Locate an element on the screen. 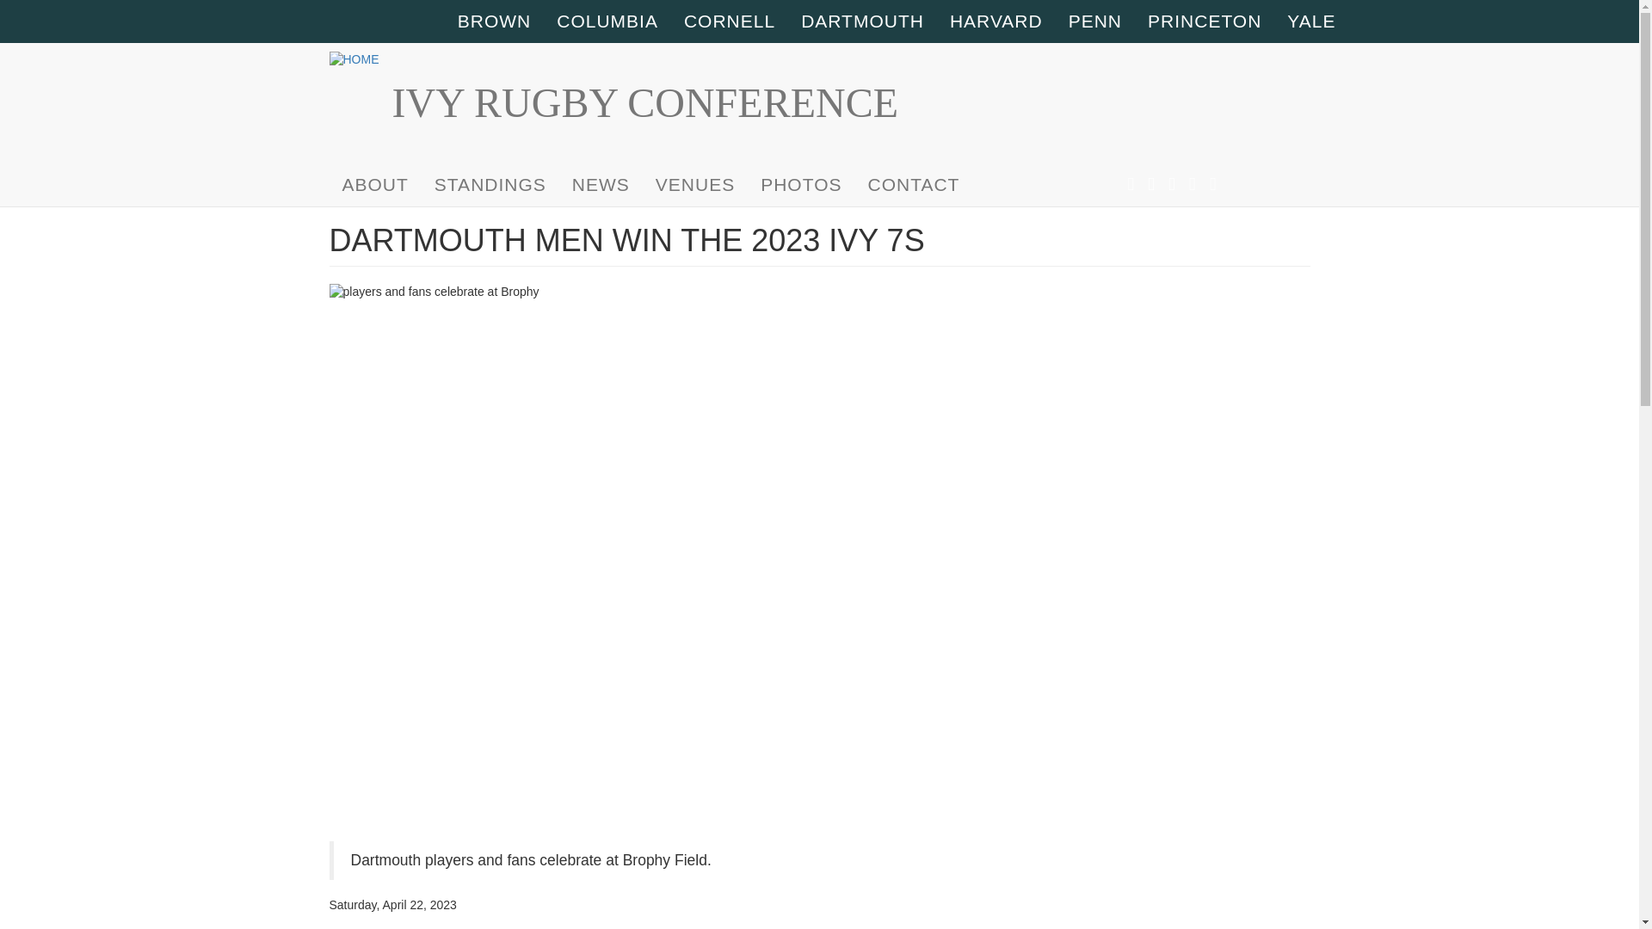 The width and height of the screenshot is (1652, 929). STANDINGS is located at coordinates (490, 184).